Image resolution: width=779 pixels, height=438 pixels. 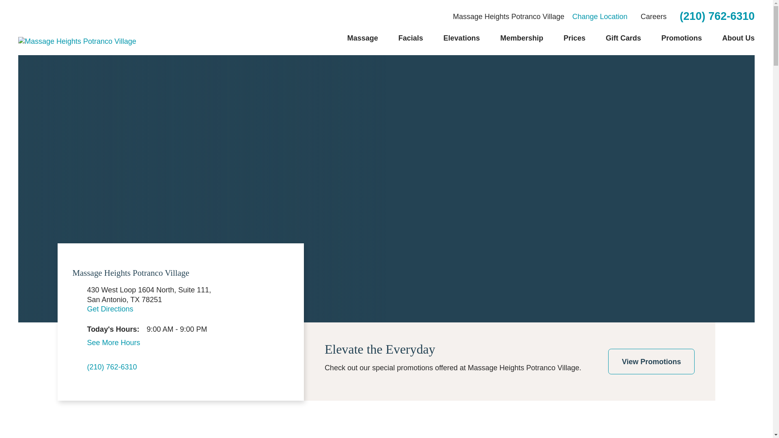 I want to click on Prices, so click(x=575, y=38).